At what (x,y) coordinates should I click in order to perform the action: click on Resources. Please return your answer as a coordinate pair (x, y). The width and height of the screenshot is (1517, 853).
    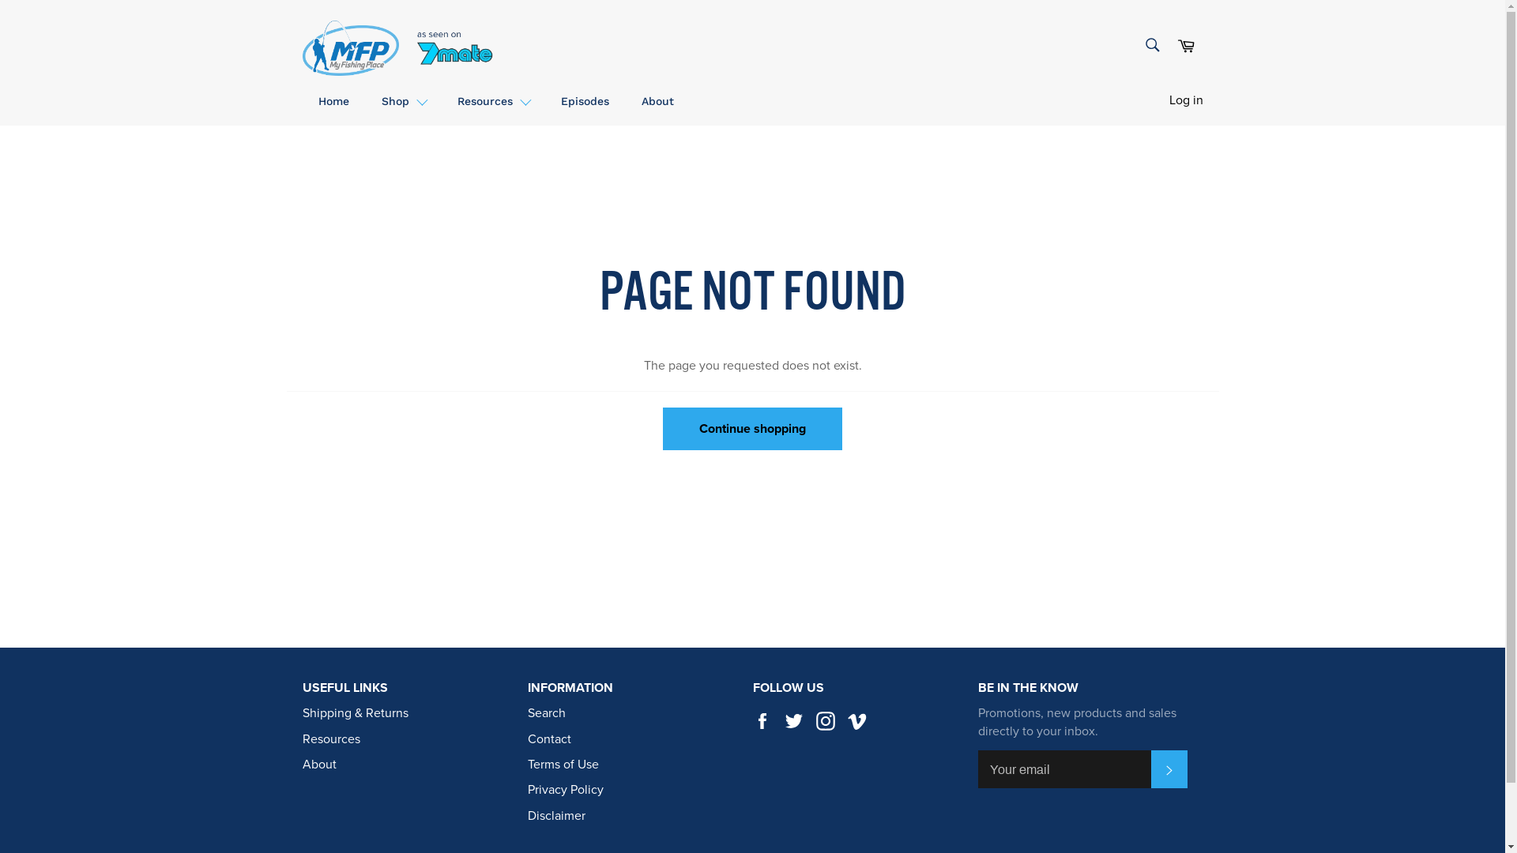
    Looking at the image, I should click on (492, 100).